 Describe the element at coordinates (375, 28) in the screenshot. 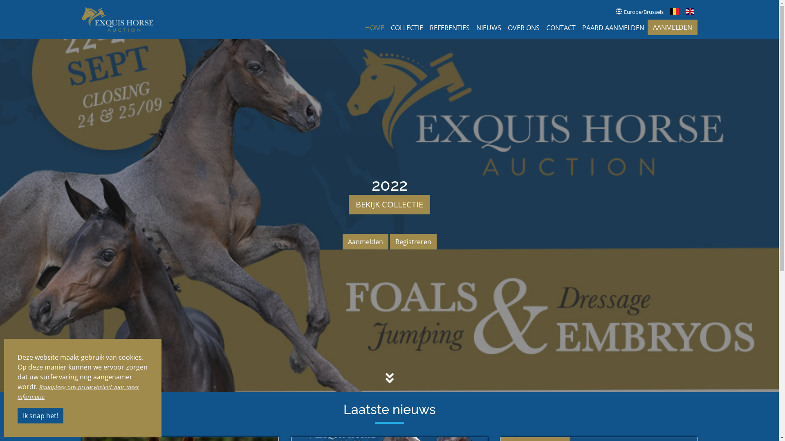

I see `HOME` at that location.